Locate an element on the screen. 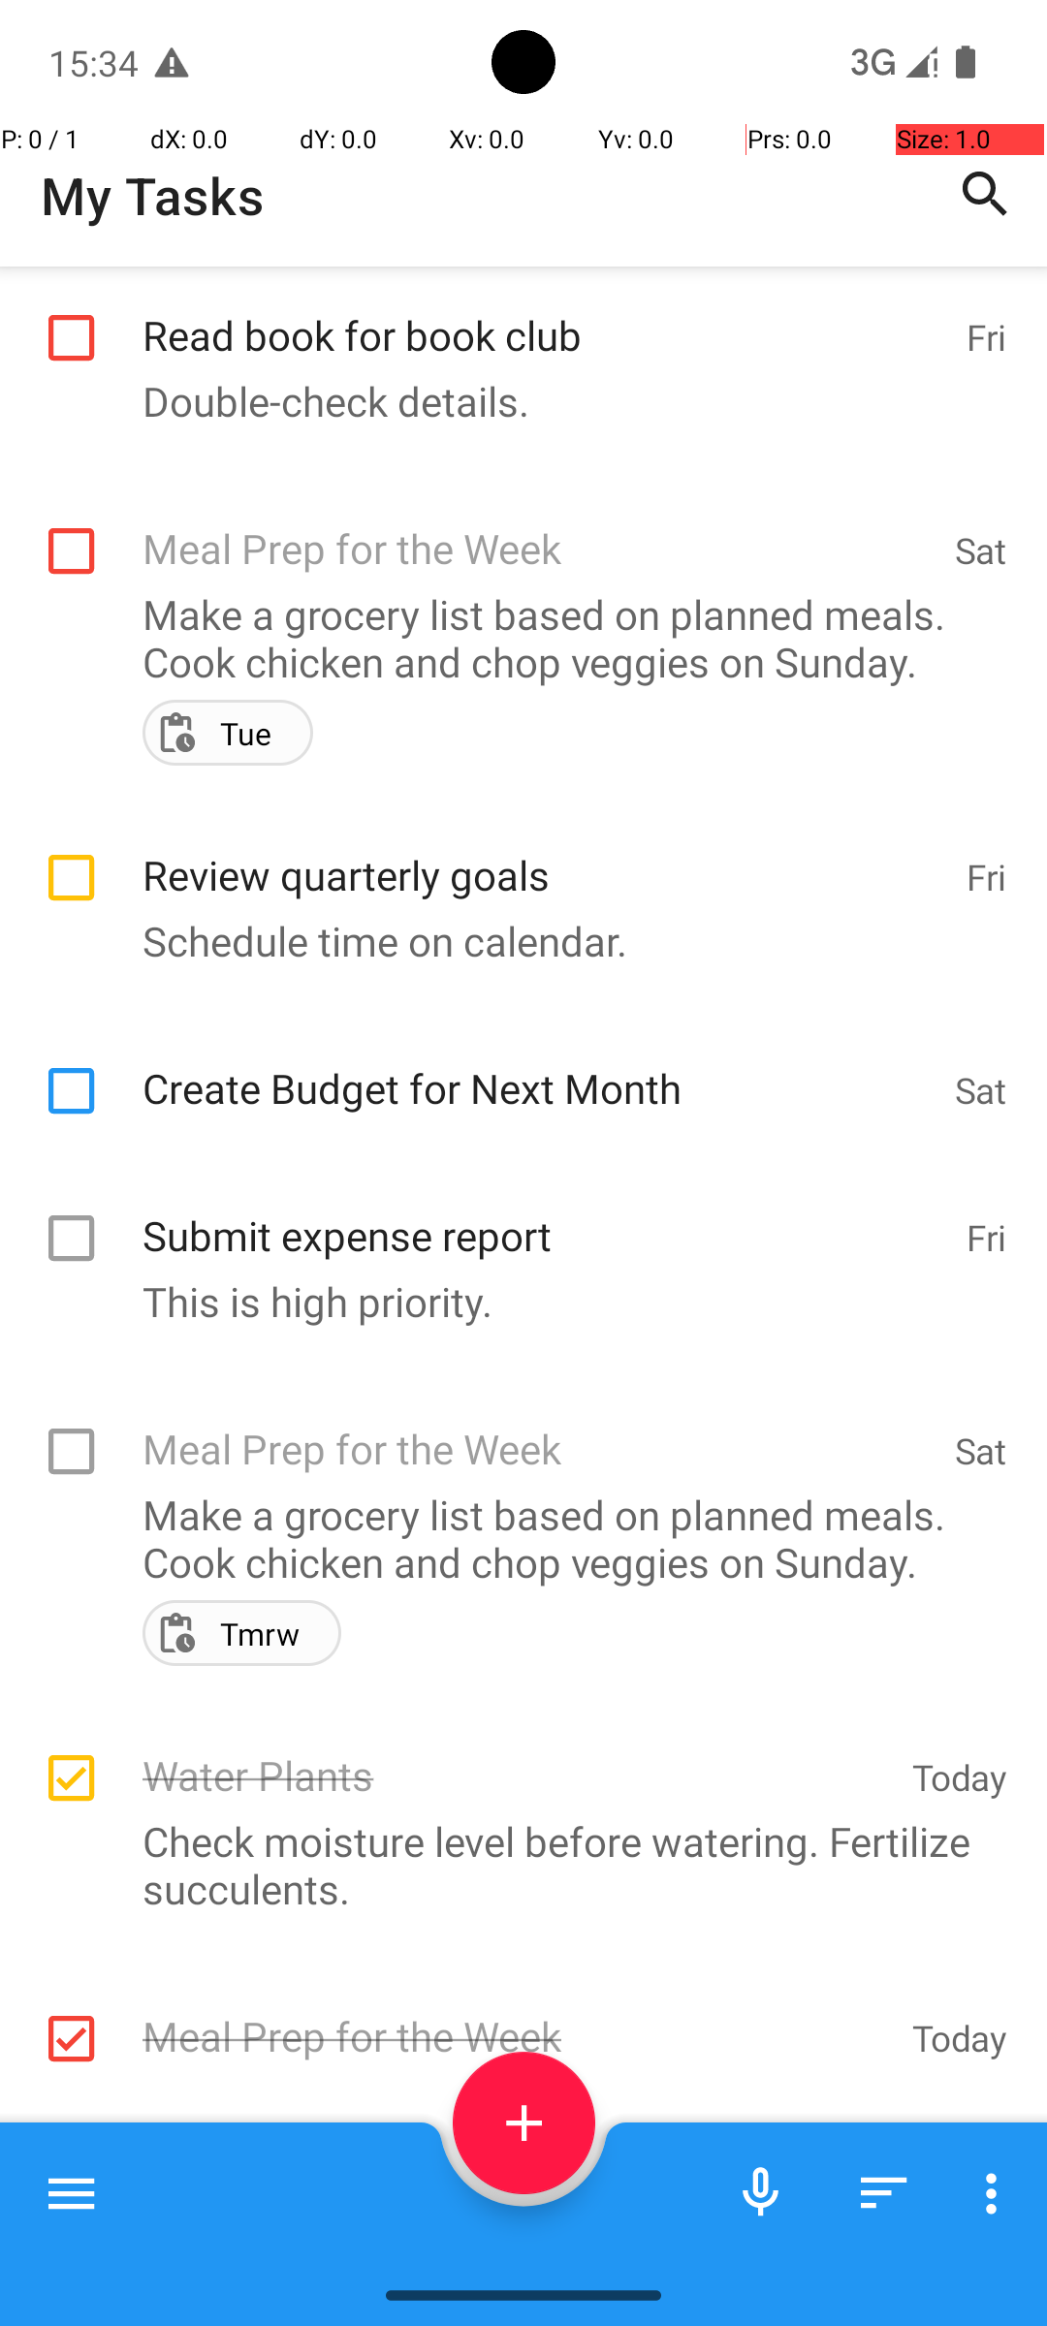 The width and height of the screenshot is (1047, 2326). Review quarterly goals is located at coordinates (545, 855).